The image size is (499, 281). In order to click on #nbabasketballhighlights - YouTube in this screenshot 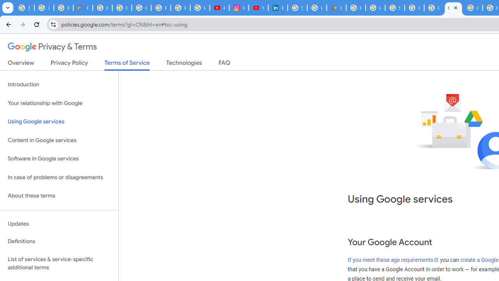, I will do `click(219, 8)`.